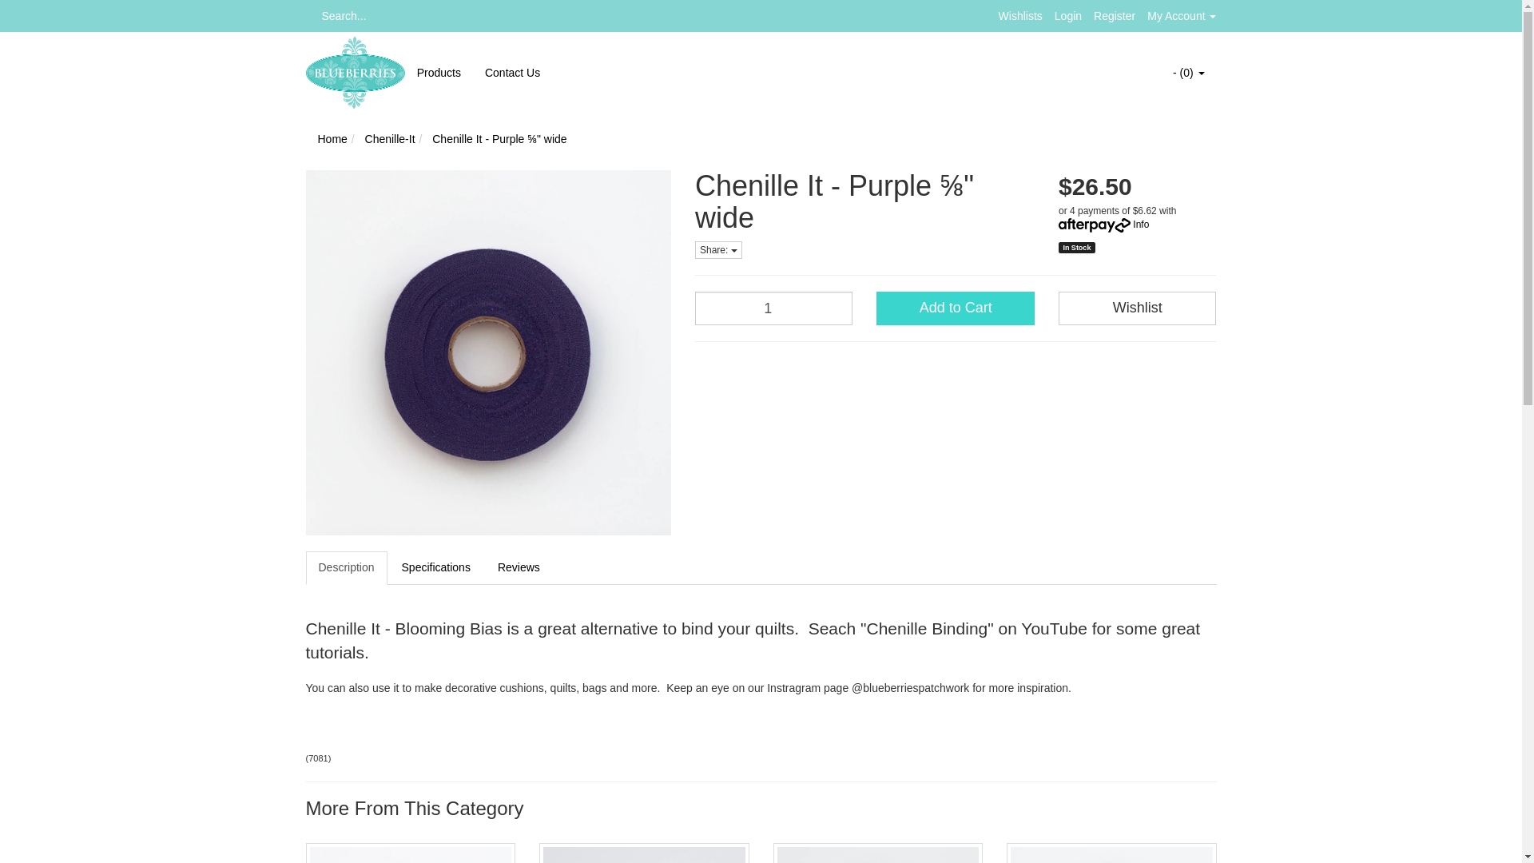 The image size is (1534, 863). I want to click on Contact Us, so click(512, 73).